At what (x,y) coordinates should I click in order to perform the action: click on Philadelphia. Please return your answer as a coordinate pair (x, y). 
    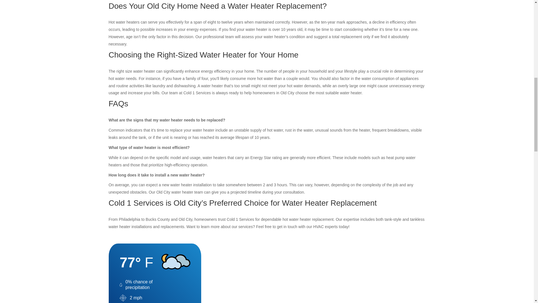
    Looking at the image, I should click on (129, 219).